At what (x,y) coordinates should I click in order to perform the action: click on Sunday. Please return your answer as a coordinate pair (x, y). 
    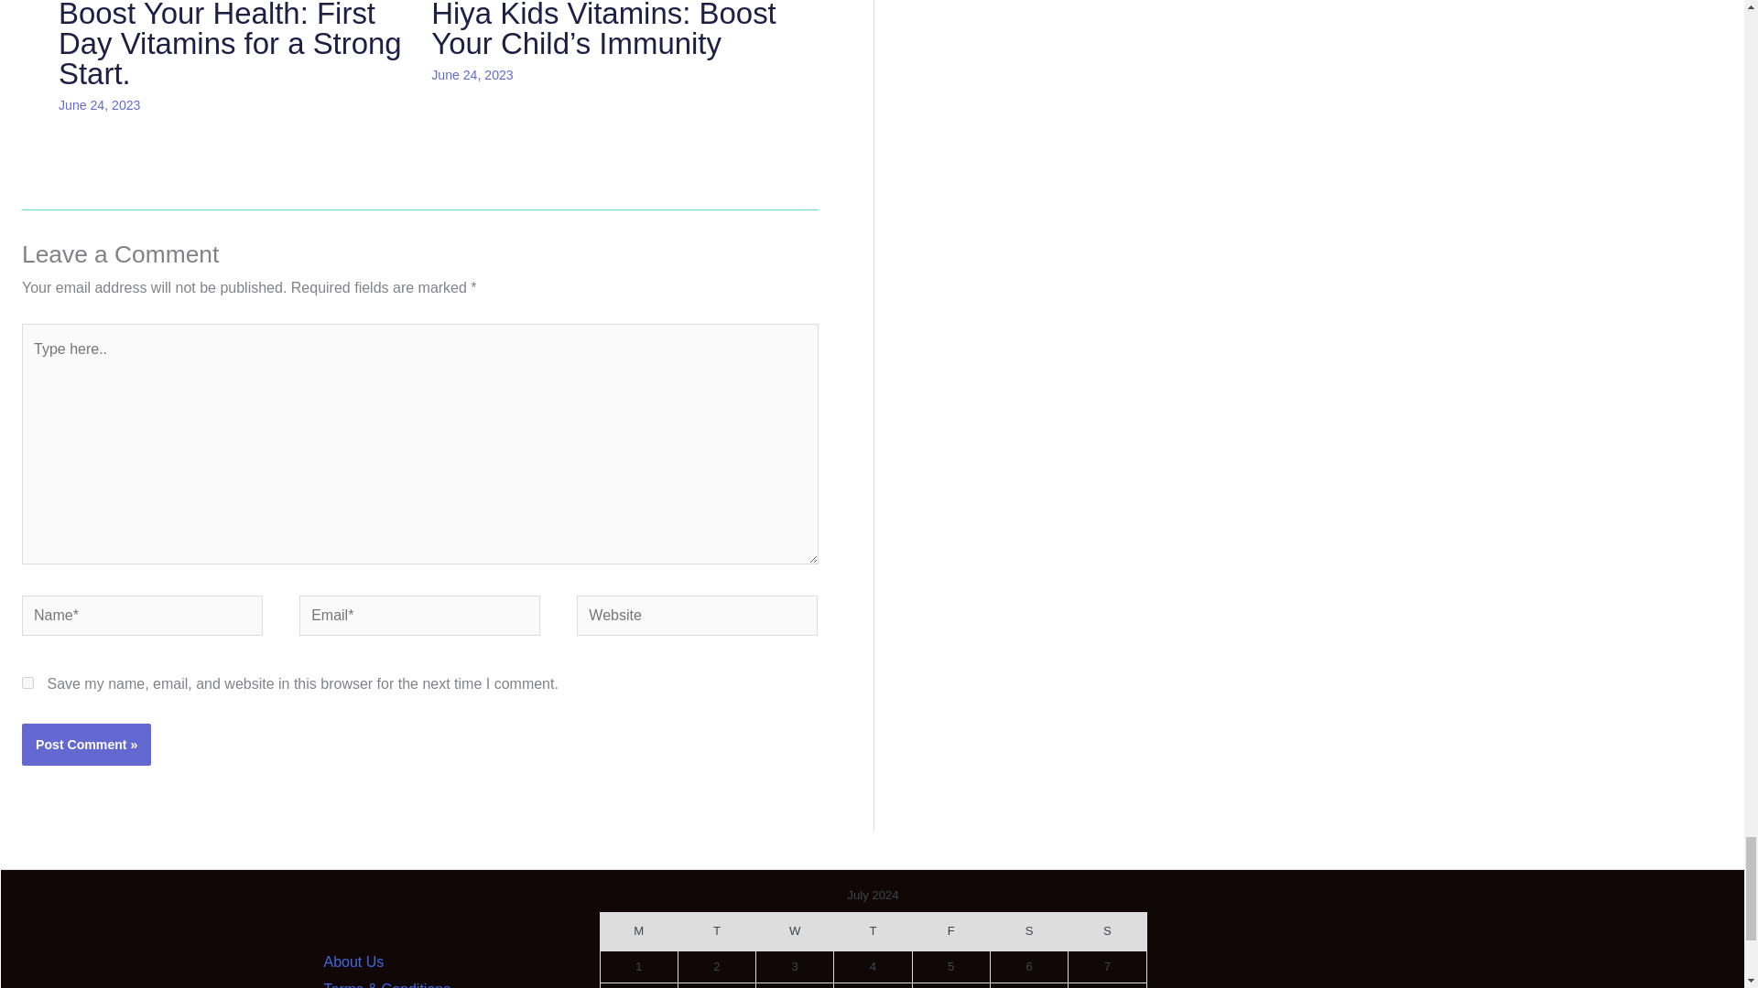
    Looking at the image, I should click on (1107, 931).